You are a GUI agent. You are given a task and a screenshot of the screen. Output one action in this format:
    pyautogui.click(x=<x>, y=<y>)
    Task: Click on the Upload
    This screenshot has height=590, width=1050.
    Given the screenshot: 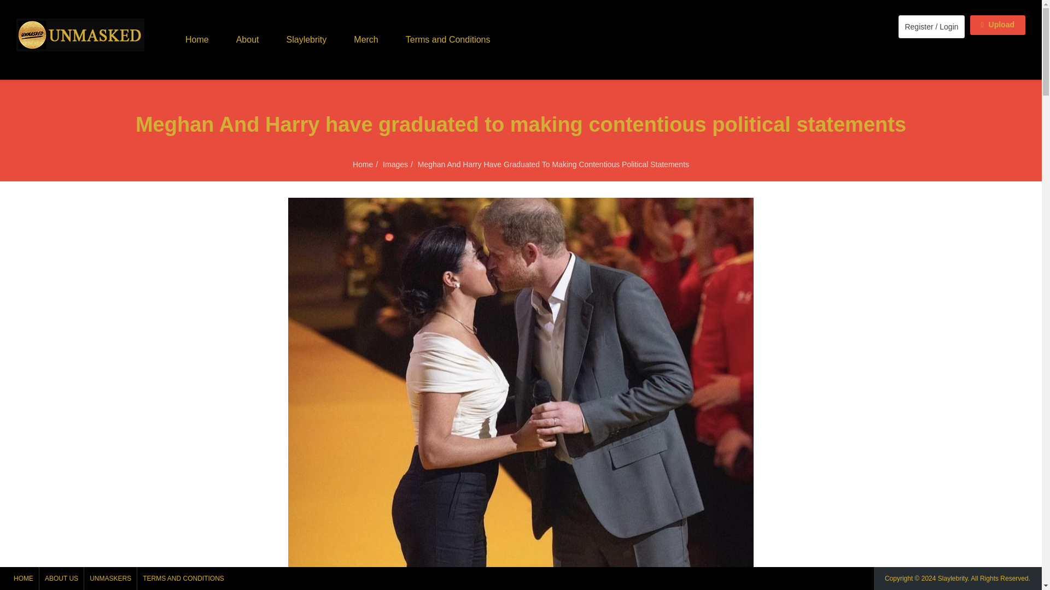 What is the action you would take?
    pyautogui.click(x=997, y=25)
    